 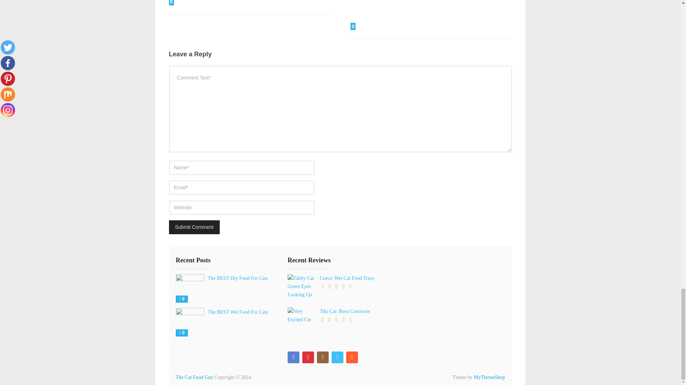 What do you see at coordinates (194, 227) in the screenshot?
I see `Submit Comment` at bounding box center [194, 227].